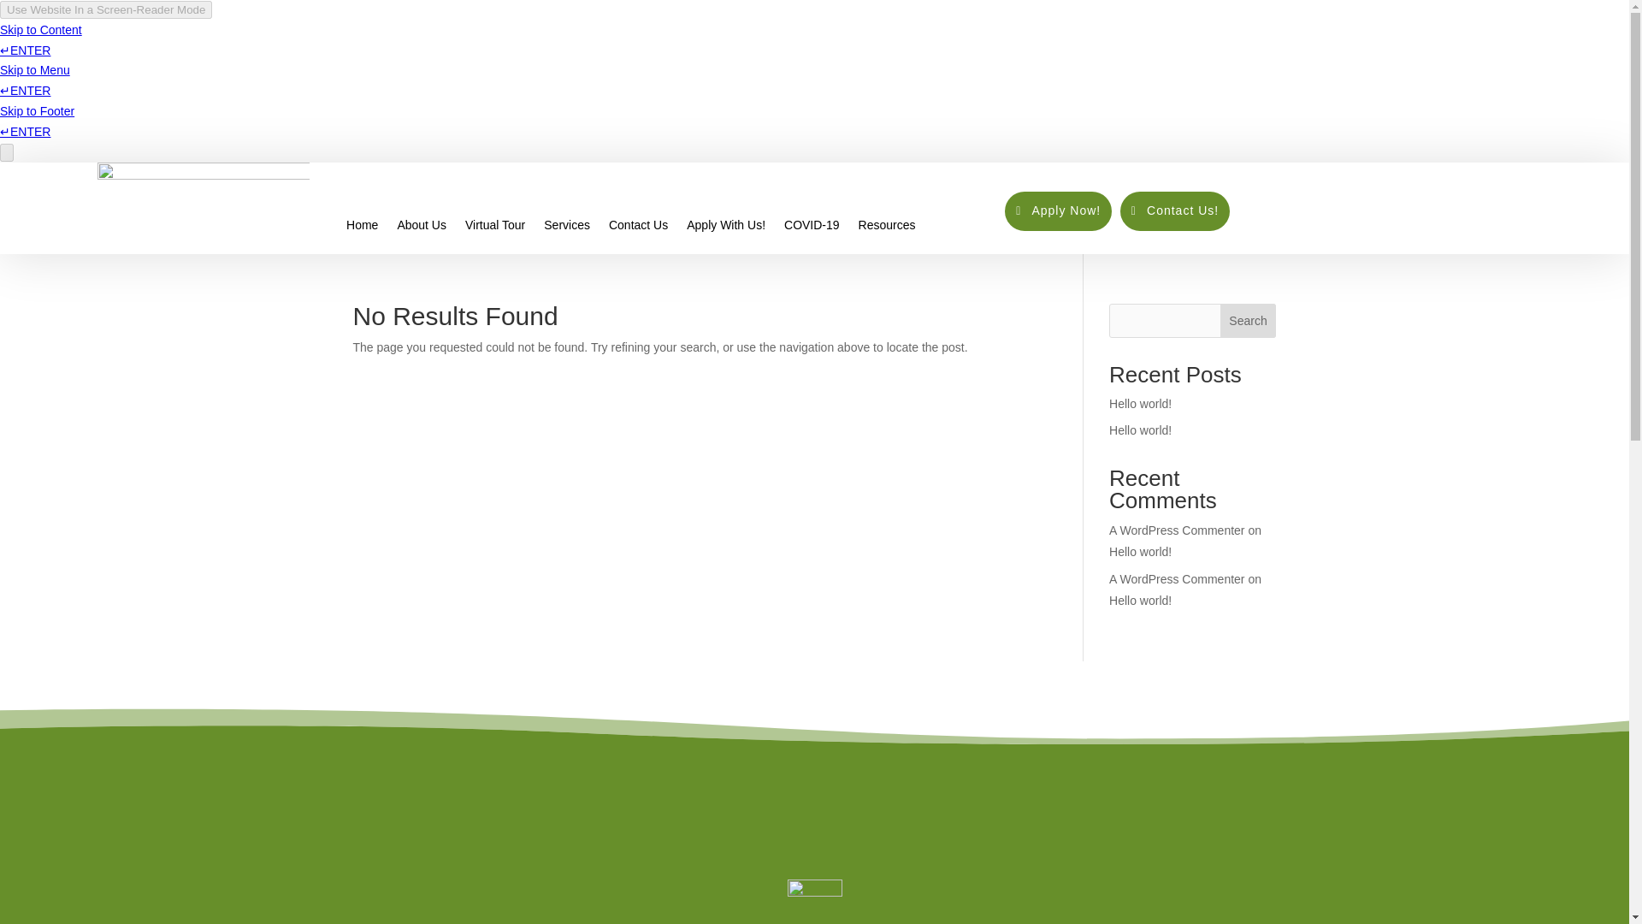 This screenshot has height=924, width=1642. Describe the element at coordinates (1058, 210) in the screenshot. I see `Apply Now!` at that location.